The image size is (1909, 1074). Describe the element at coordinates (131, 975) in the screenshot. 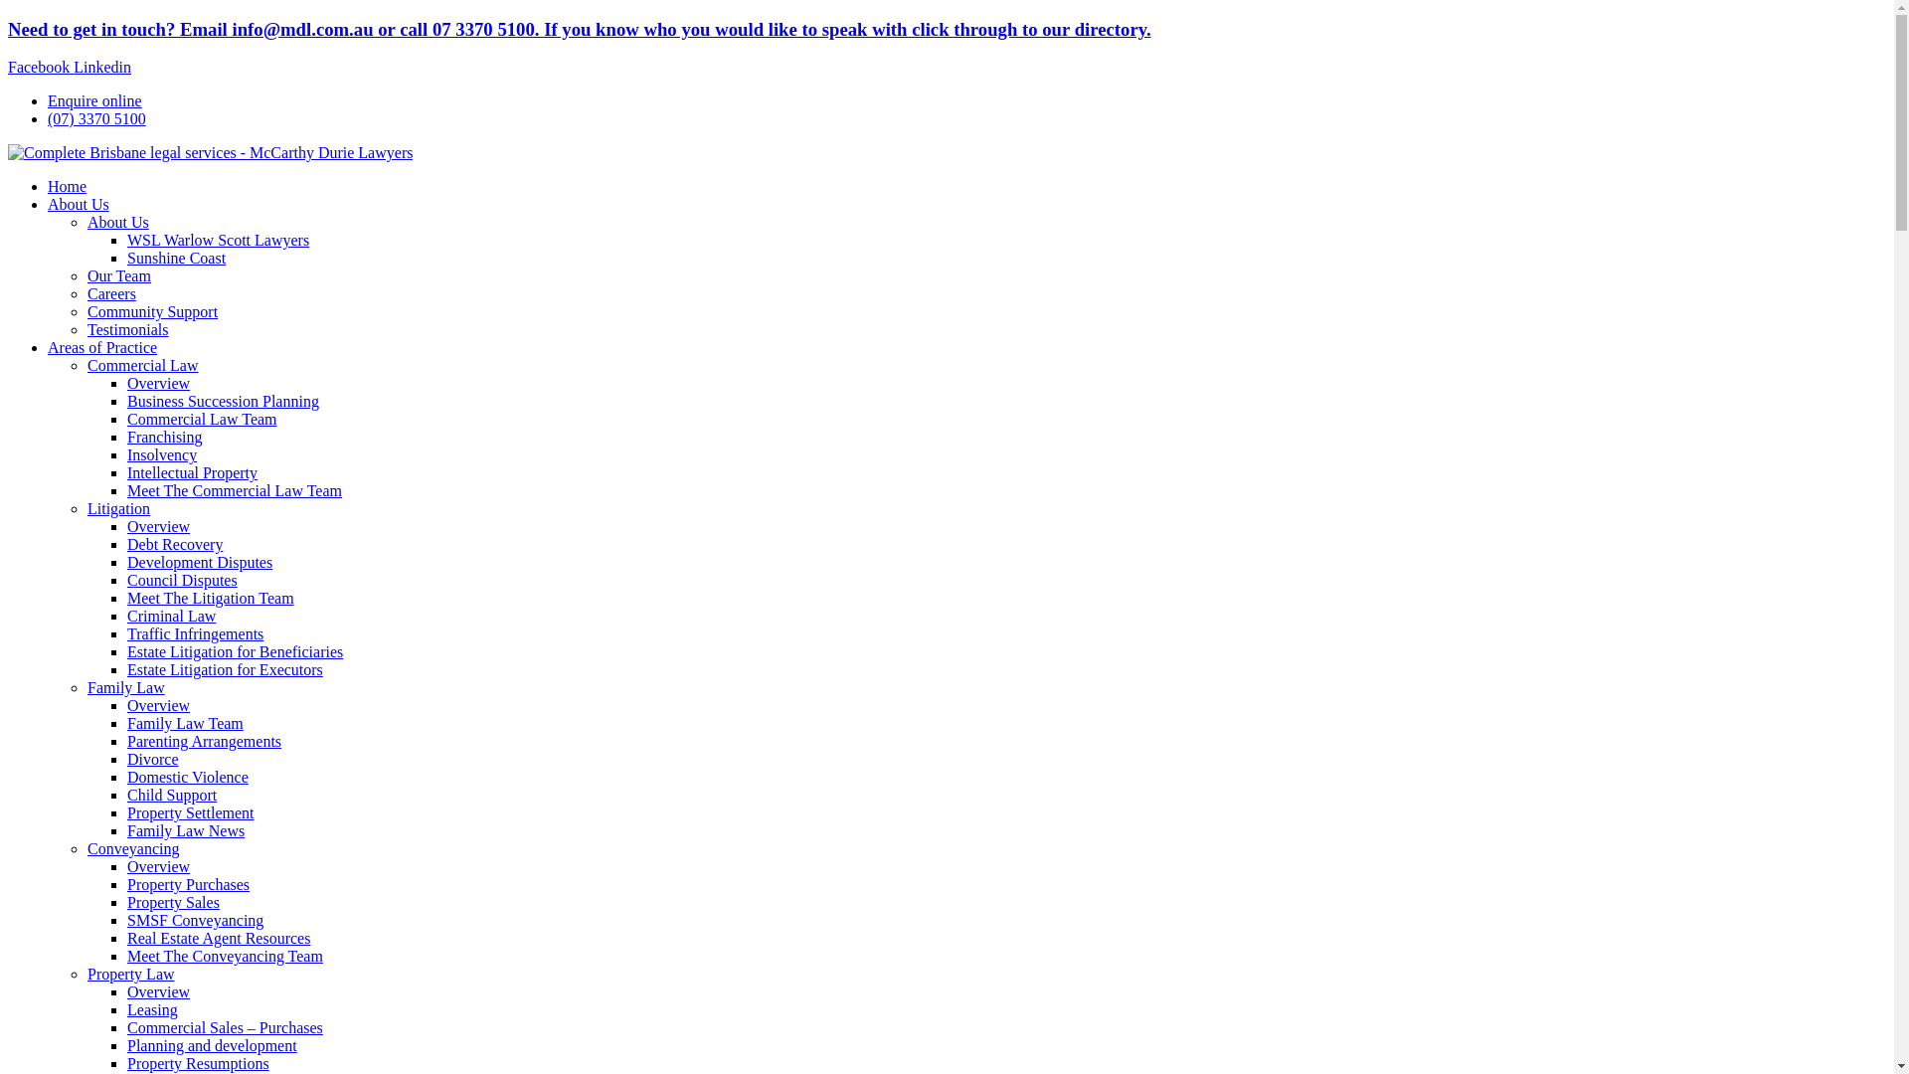

I see `Property Law` at that location.